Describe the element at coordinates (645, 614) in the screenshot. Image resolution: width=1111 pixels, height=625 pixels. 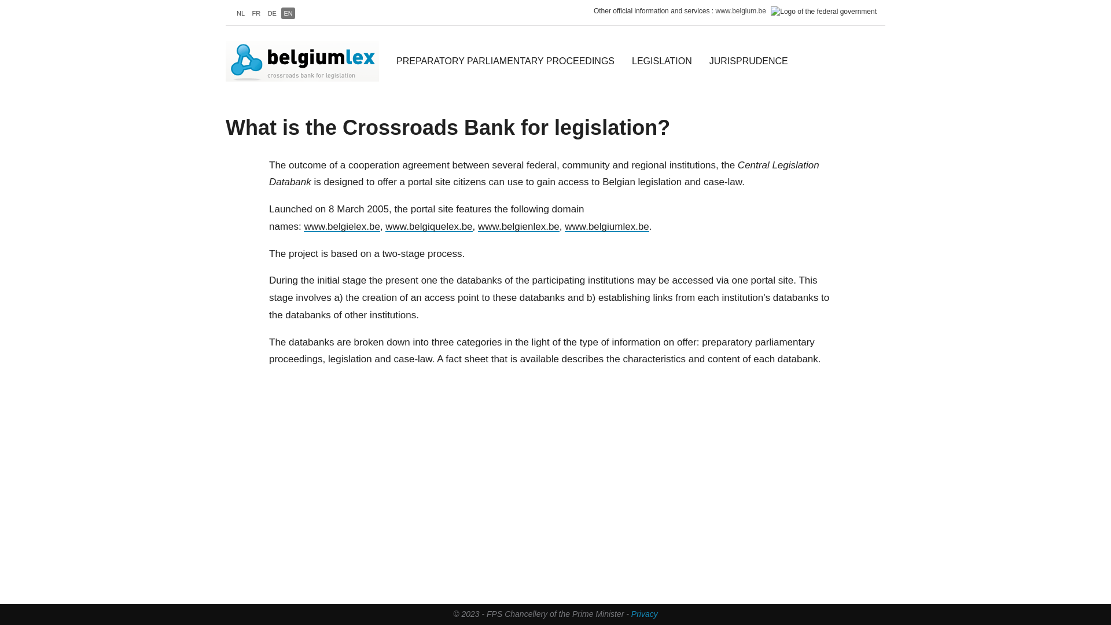
I see `Privacy` at that location.